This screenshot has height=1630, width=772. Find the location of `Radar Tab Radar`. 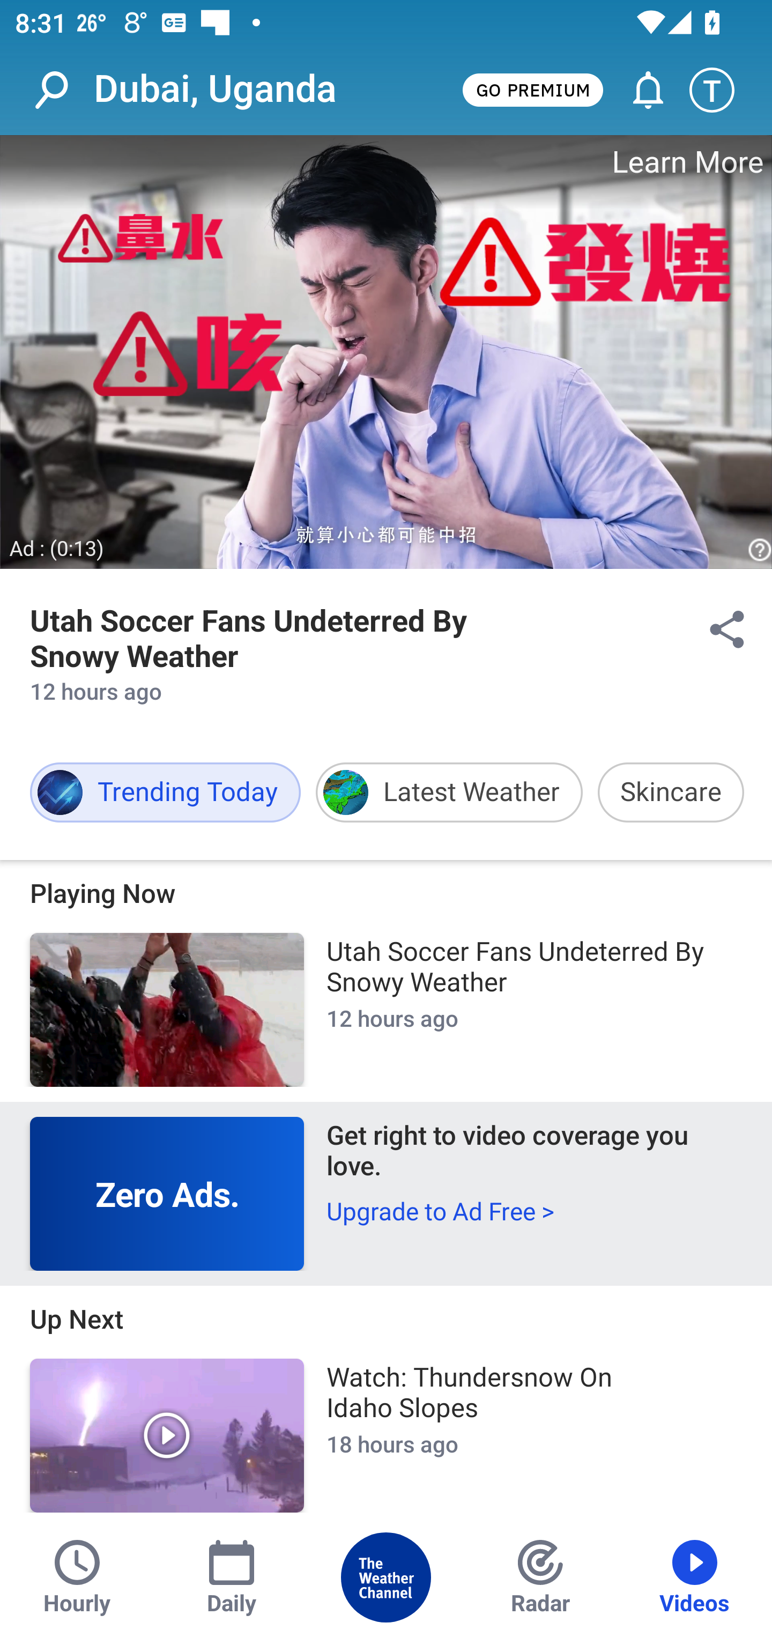

Radar Tab Radar is located at coordinates (540, 1577).